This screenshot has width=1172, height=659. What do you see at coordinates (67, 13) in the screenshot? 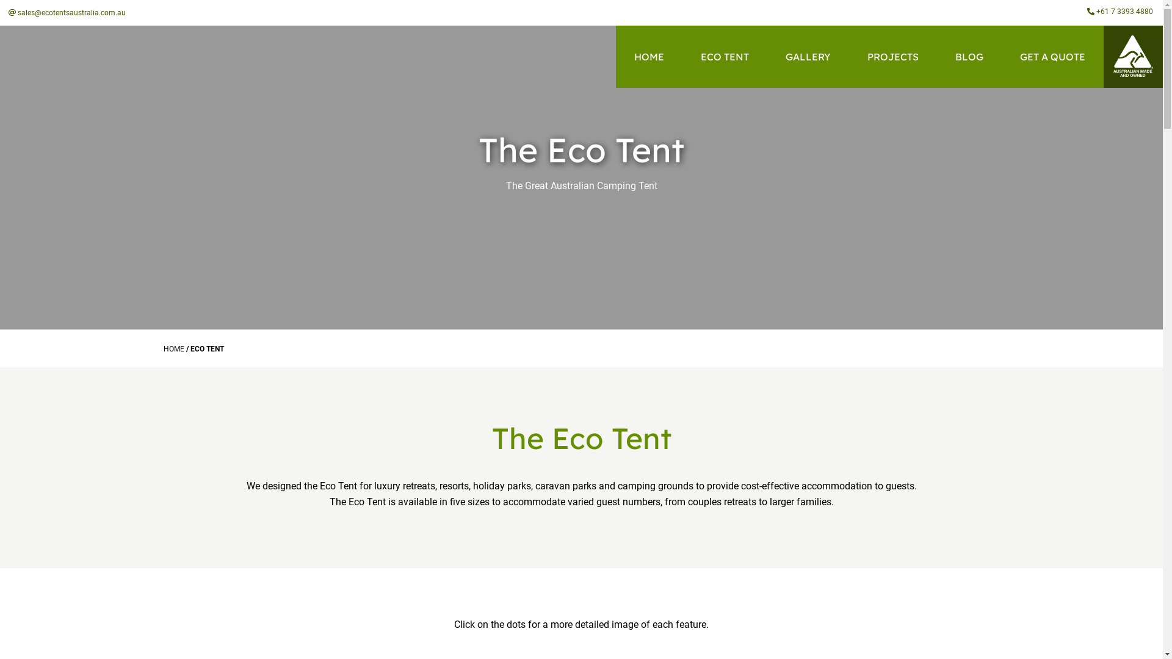
I see `sales@ecotentsaustralia.com.au` at bounding box center [67, 13].